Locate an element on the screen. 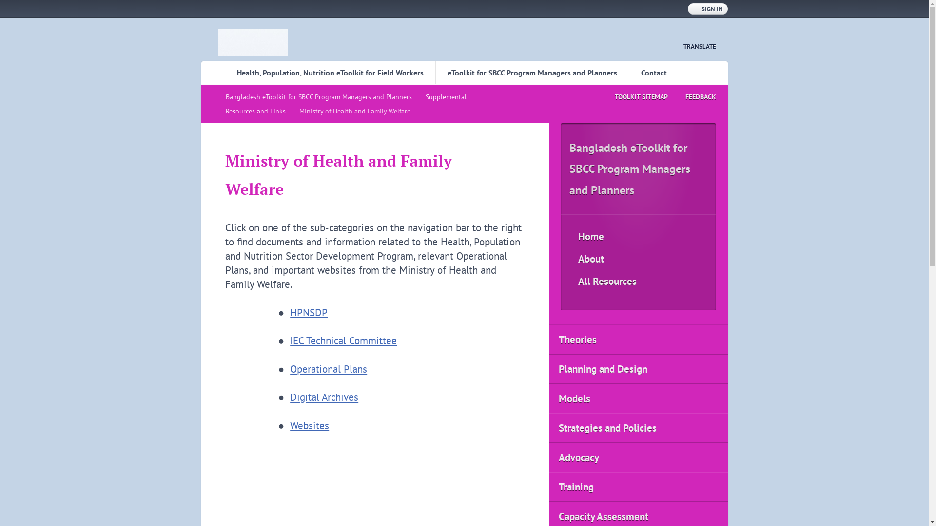 This screenshot has width=936, height=526. SIGN IN is located at coordinates (707, 9).